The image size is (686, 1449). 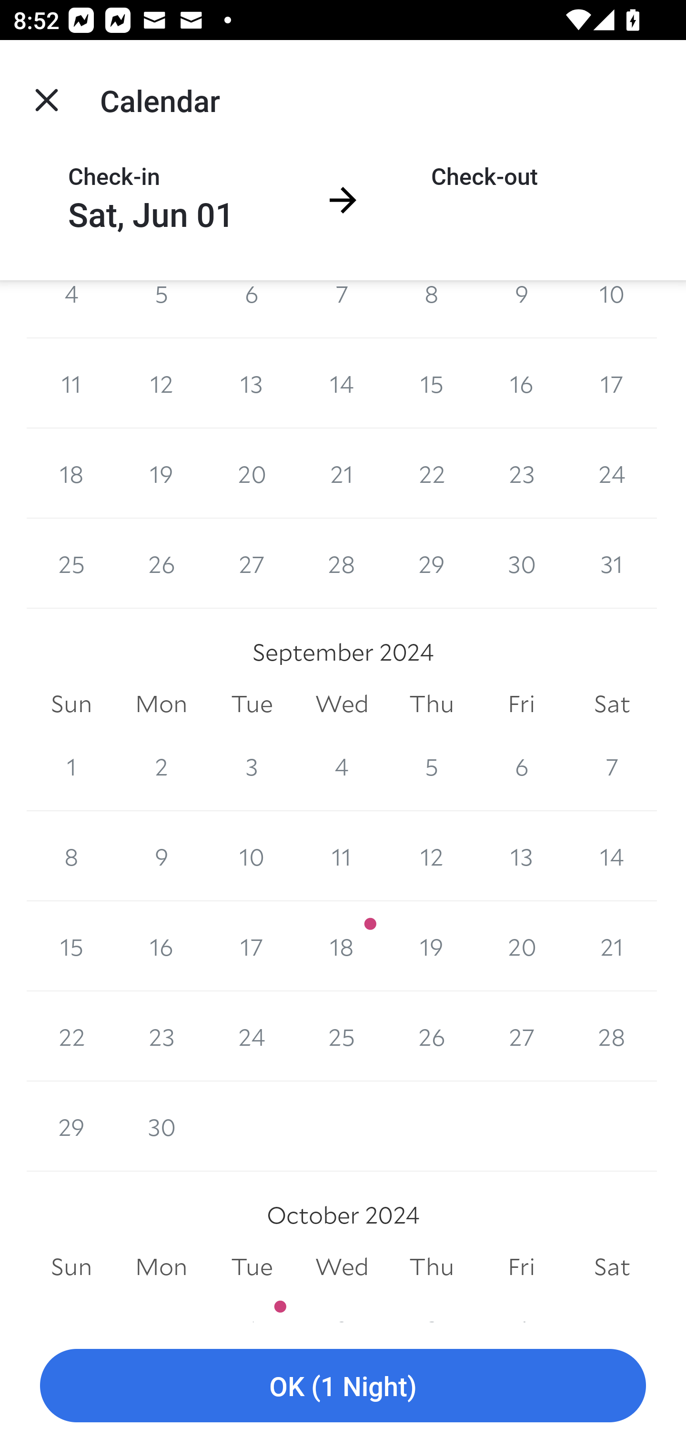 I want to click on 4 4 September 2024, so click(x=342, y=766).